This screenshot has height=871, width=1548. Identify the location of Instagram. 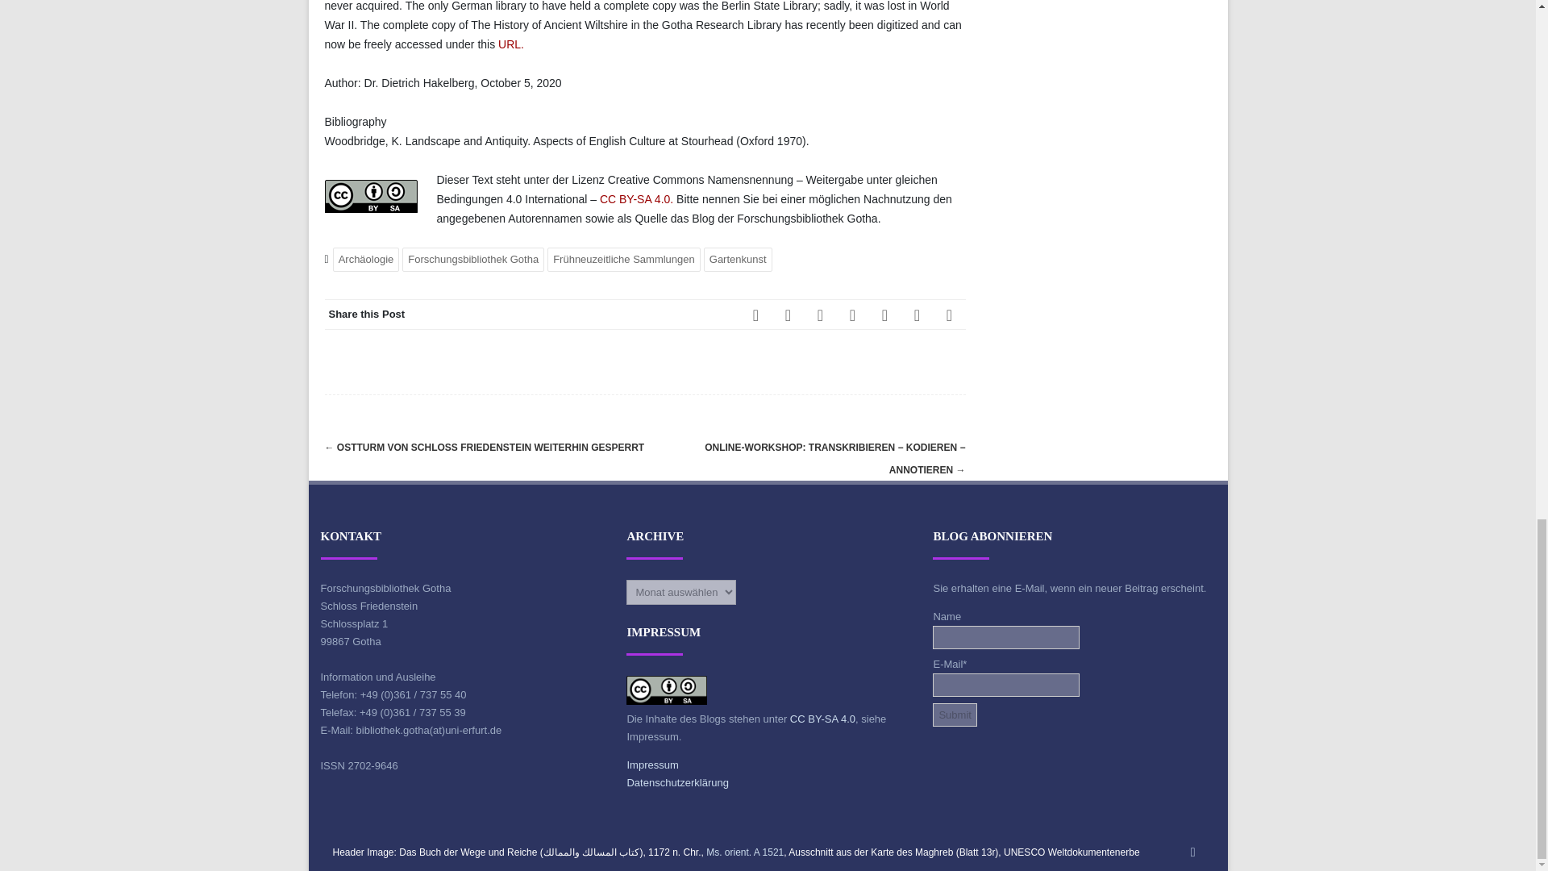
(917, 315).